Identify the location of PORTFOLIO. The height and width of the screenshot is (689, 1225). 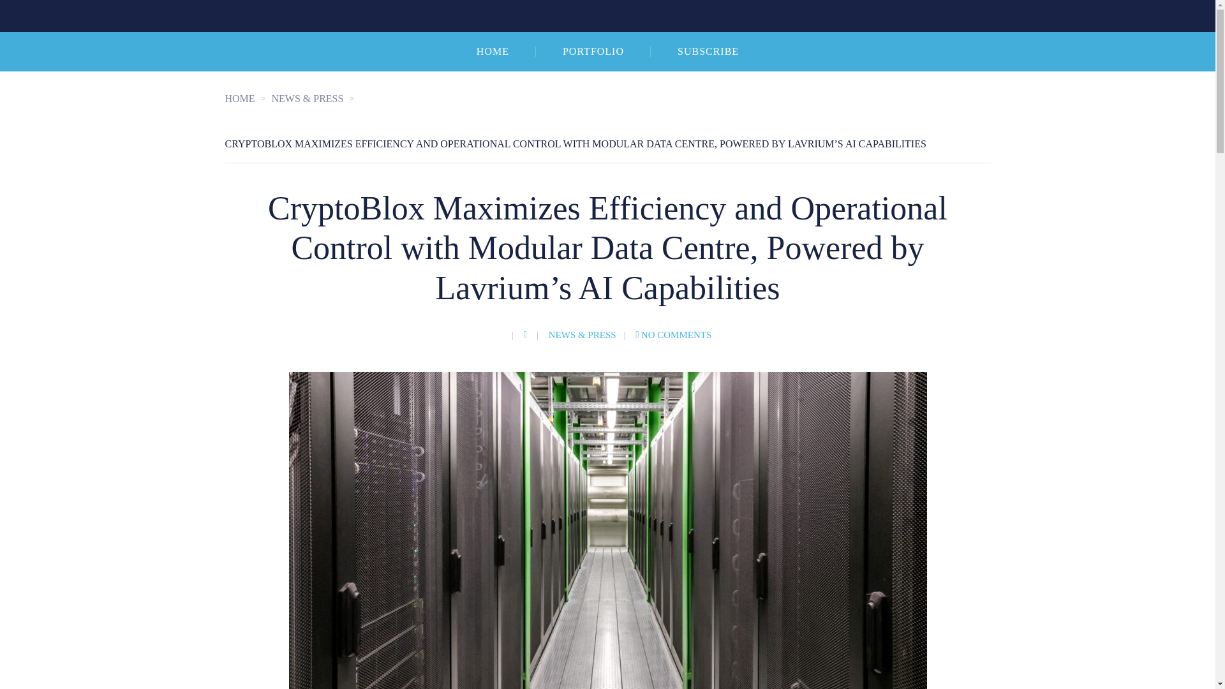
(593, 51).